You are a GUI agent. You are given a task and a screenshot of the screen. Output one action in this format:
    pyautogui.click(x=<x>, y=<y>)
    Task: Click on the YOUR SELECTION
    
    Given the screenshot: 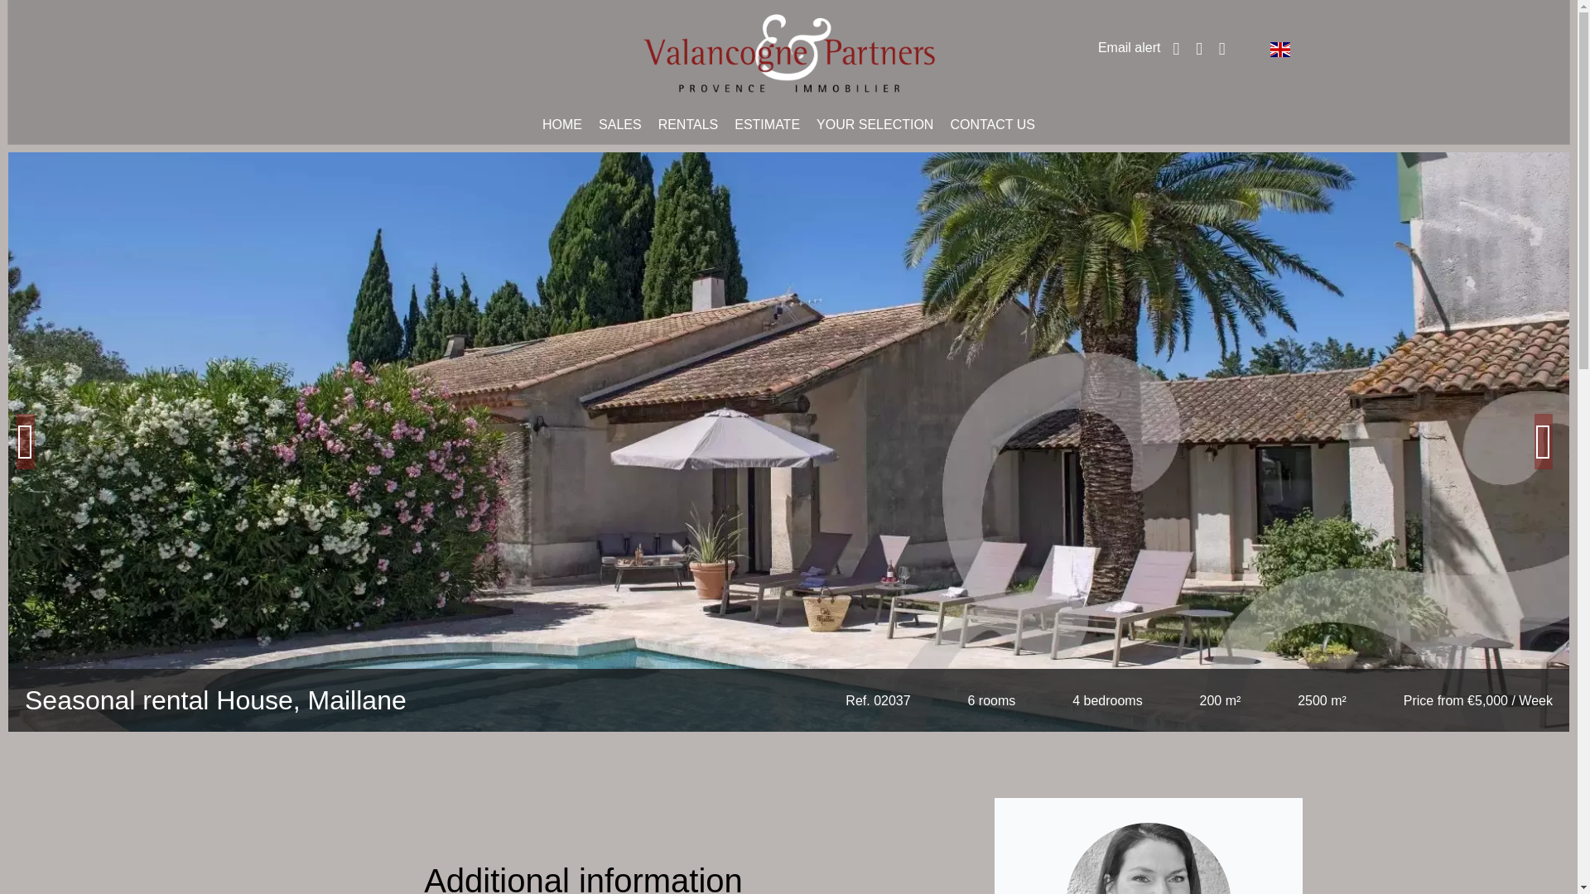 What is the action you would take?
    pyautogui.click(x=874, y=124)
    